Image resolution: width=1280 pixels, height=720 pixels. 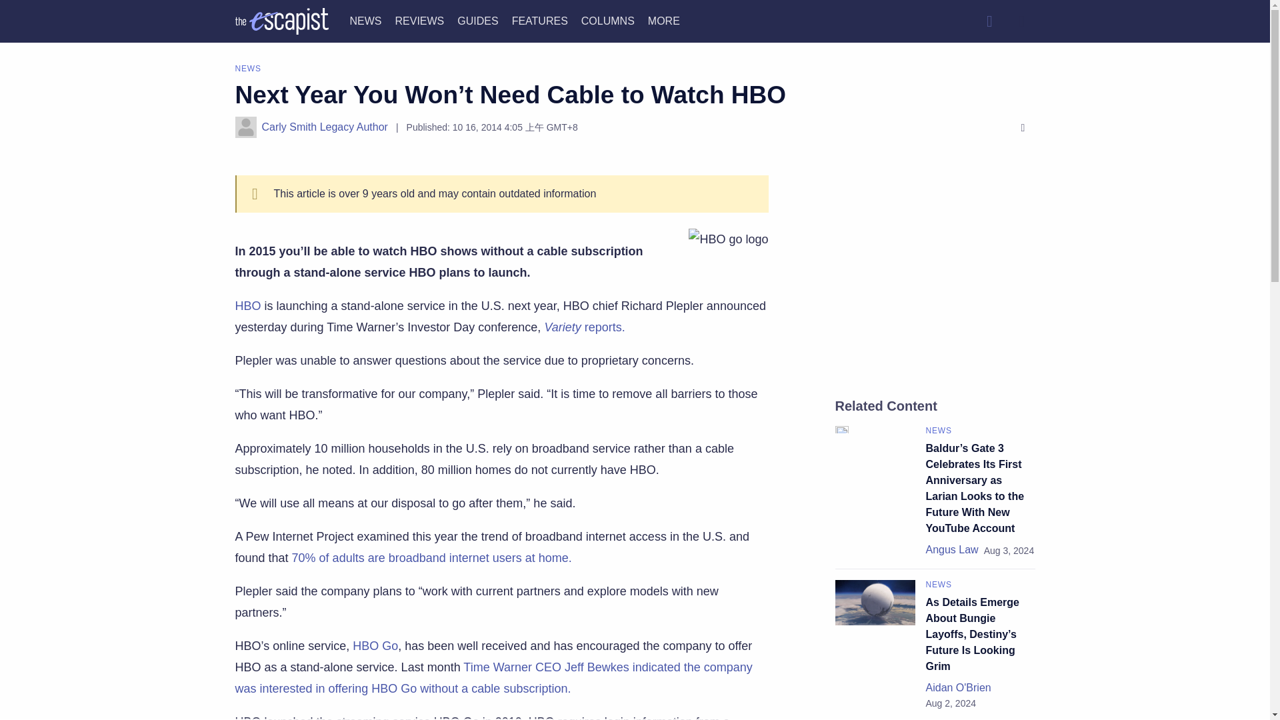 What do you see at coordinates (608, 20) in the screenshot?
I see `COLUMNS` at bounding box center [608, 20].